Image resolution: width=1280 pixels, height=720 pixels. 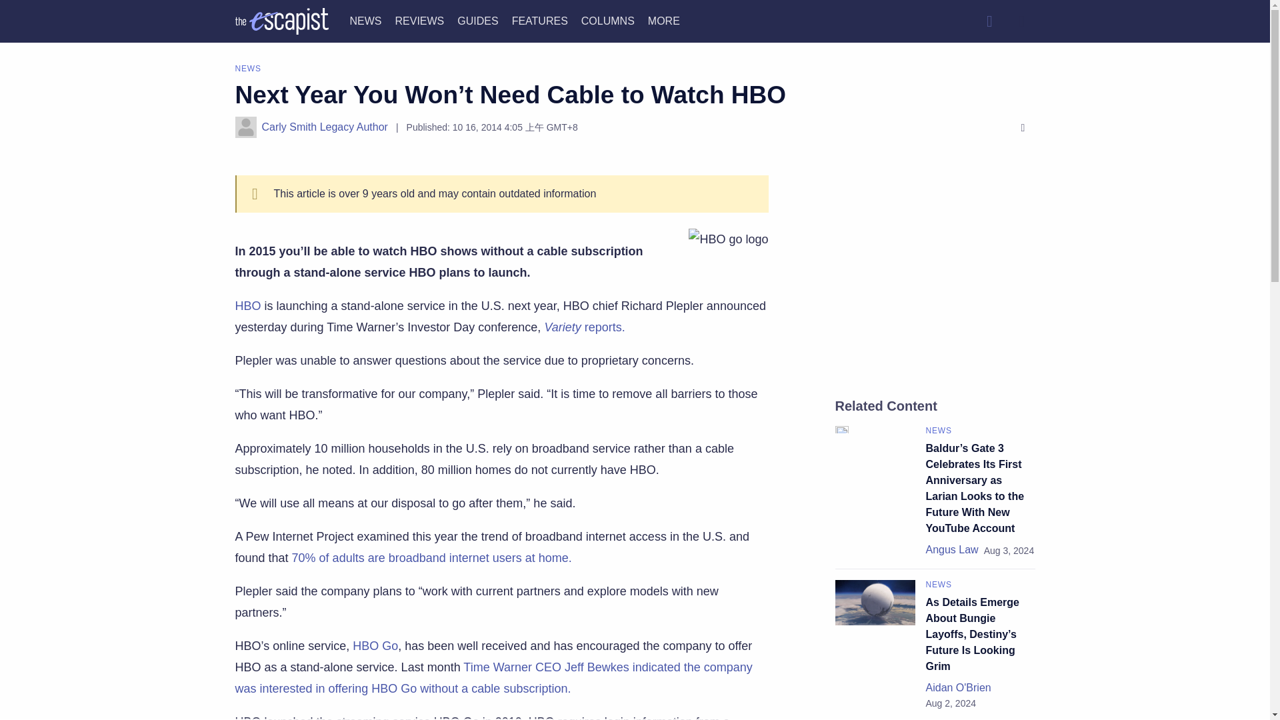 What do you see at coordinates (608, 20) in the screenshot?
I see `COLUMNS` at bounding box center [608, 20].